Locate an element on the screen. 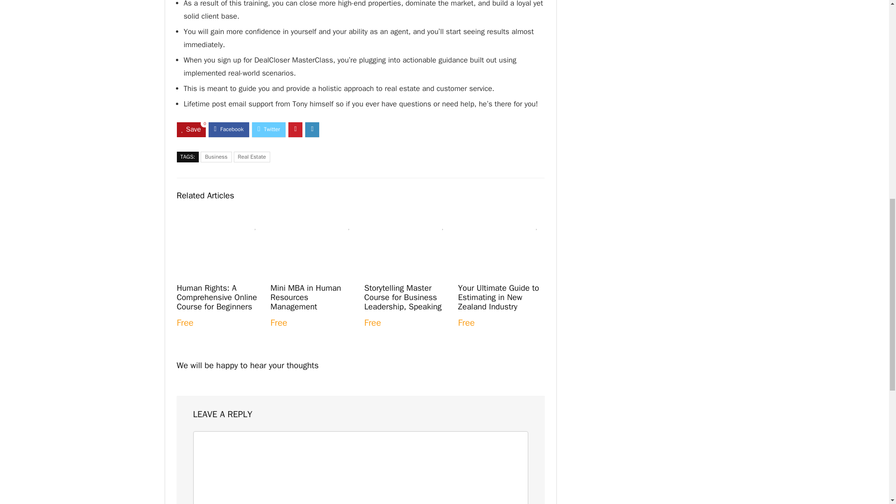  Business is located at coordinates (216, 157).